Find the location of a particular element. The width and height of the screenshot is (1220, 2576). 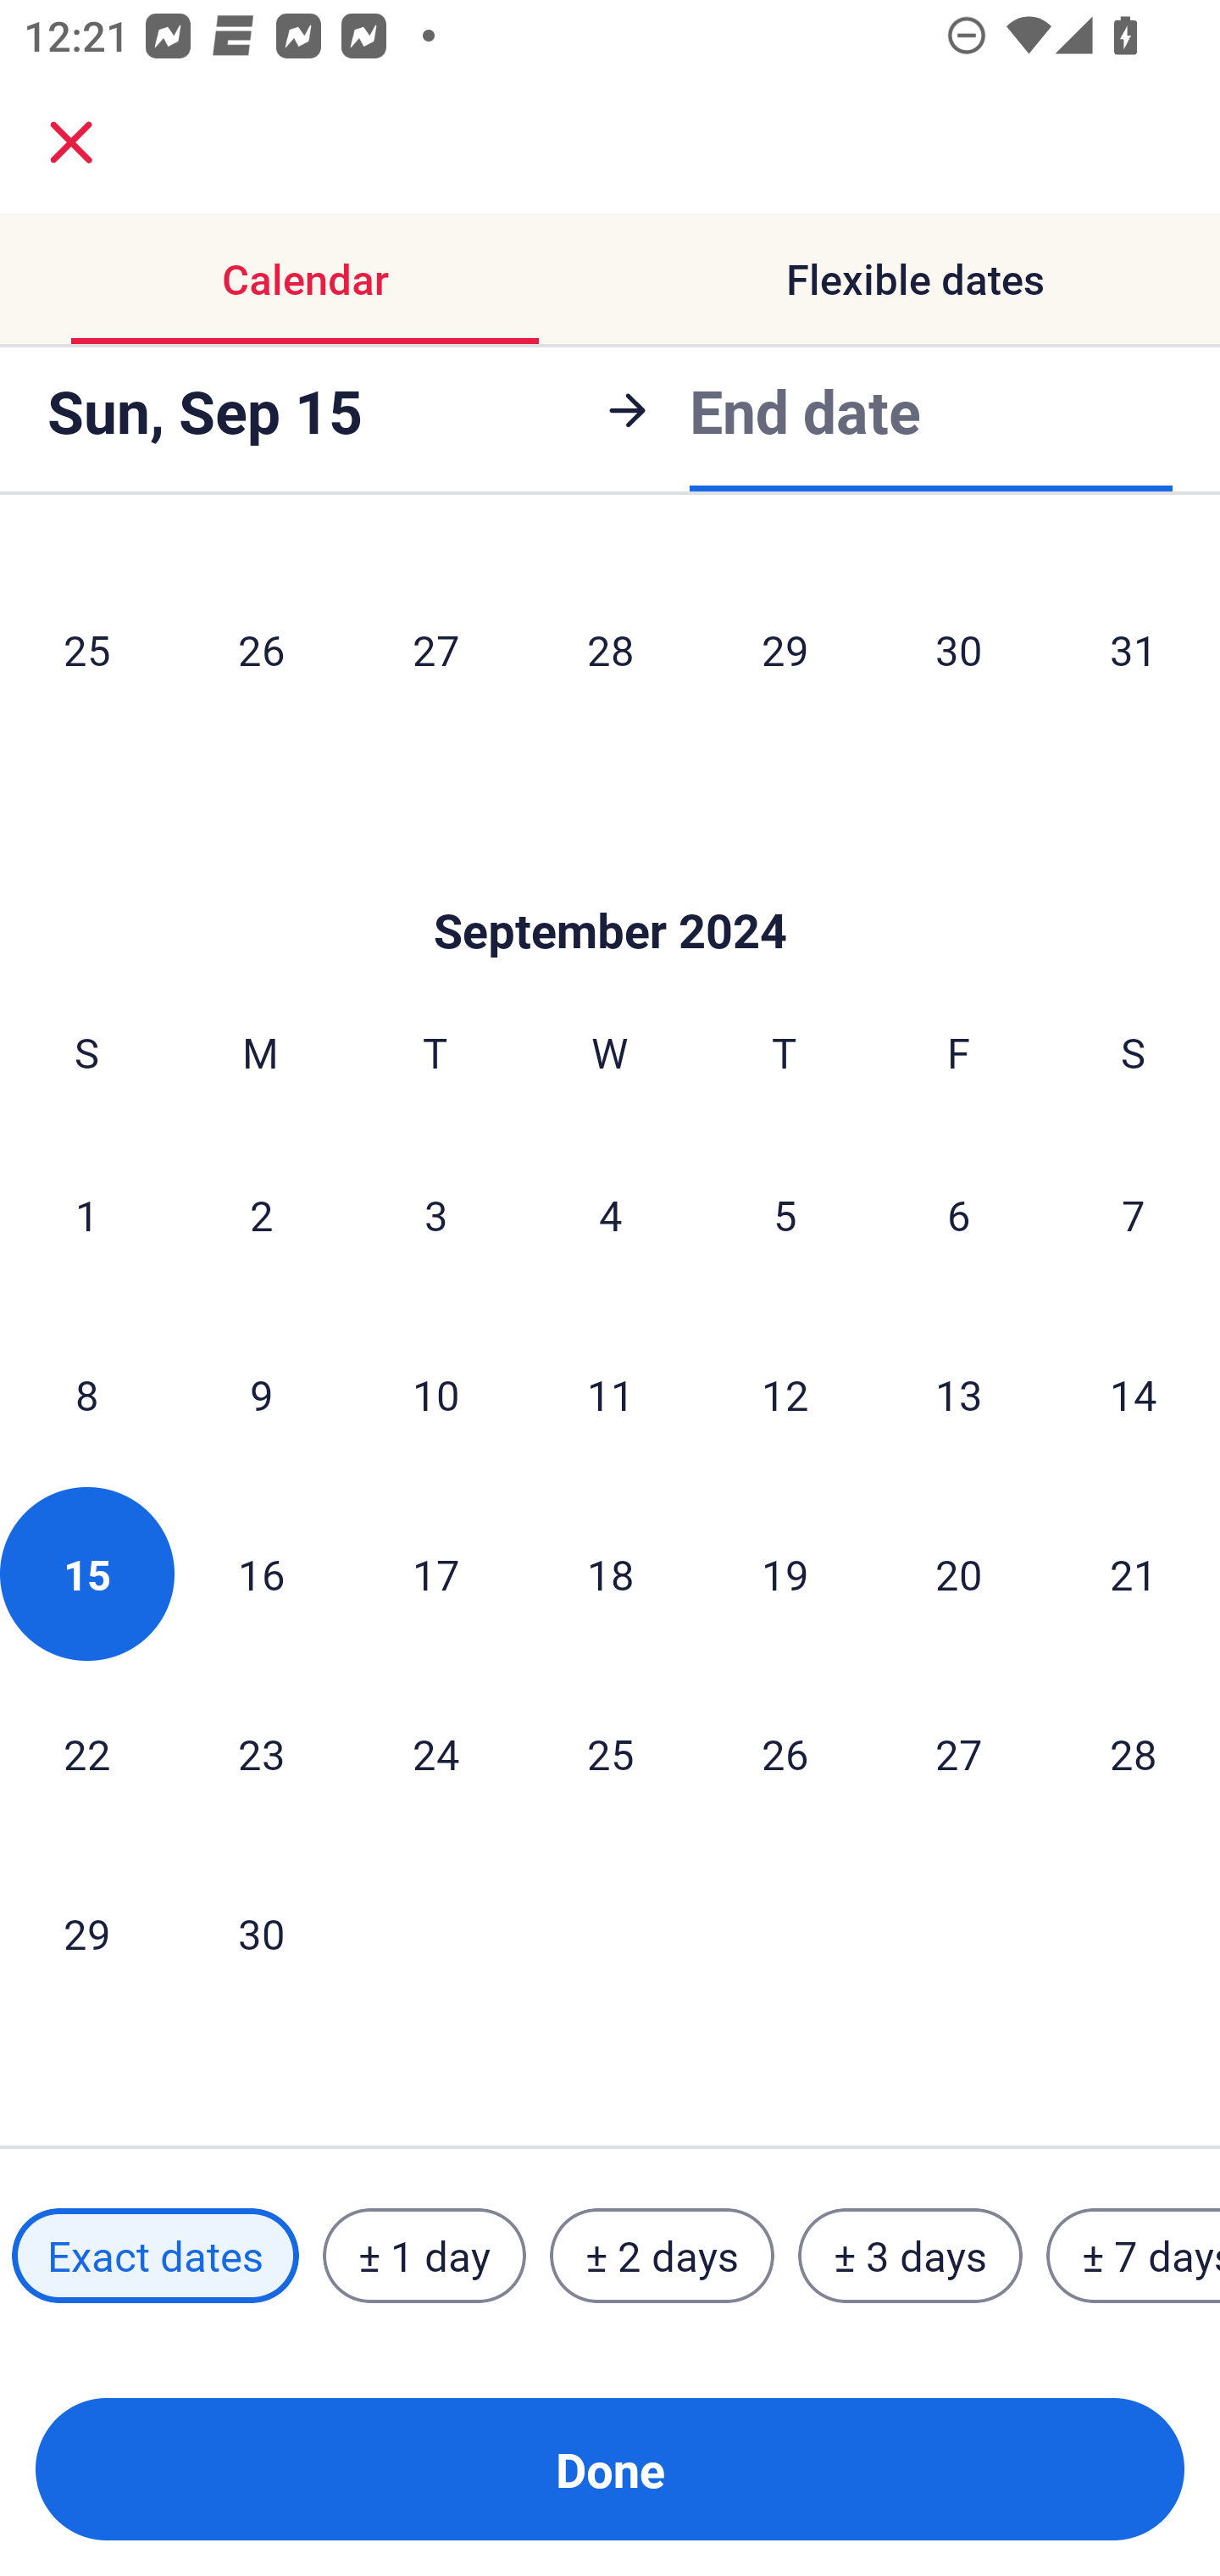

± 2 days is located at coordinates (663, 2255).